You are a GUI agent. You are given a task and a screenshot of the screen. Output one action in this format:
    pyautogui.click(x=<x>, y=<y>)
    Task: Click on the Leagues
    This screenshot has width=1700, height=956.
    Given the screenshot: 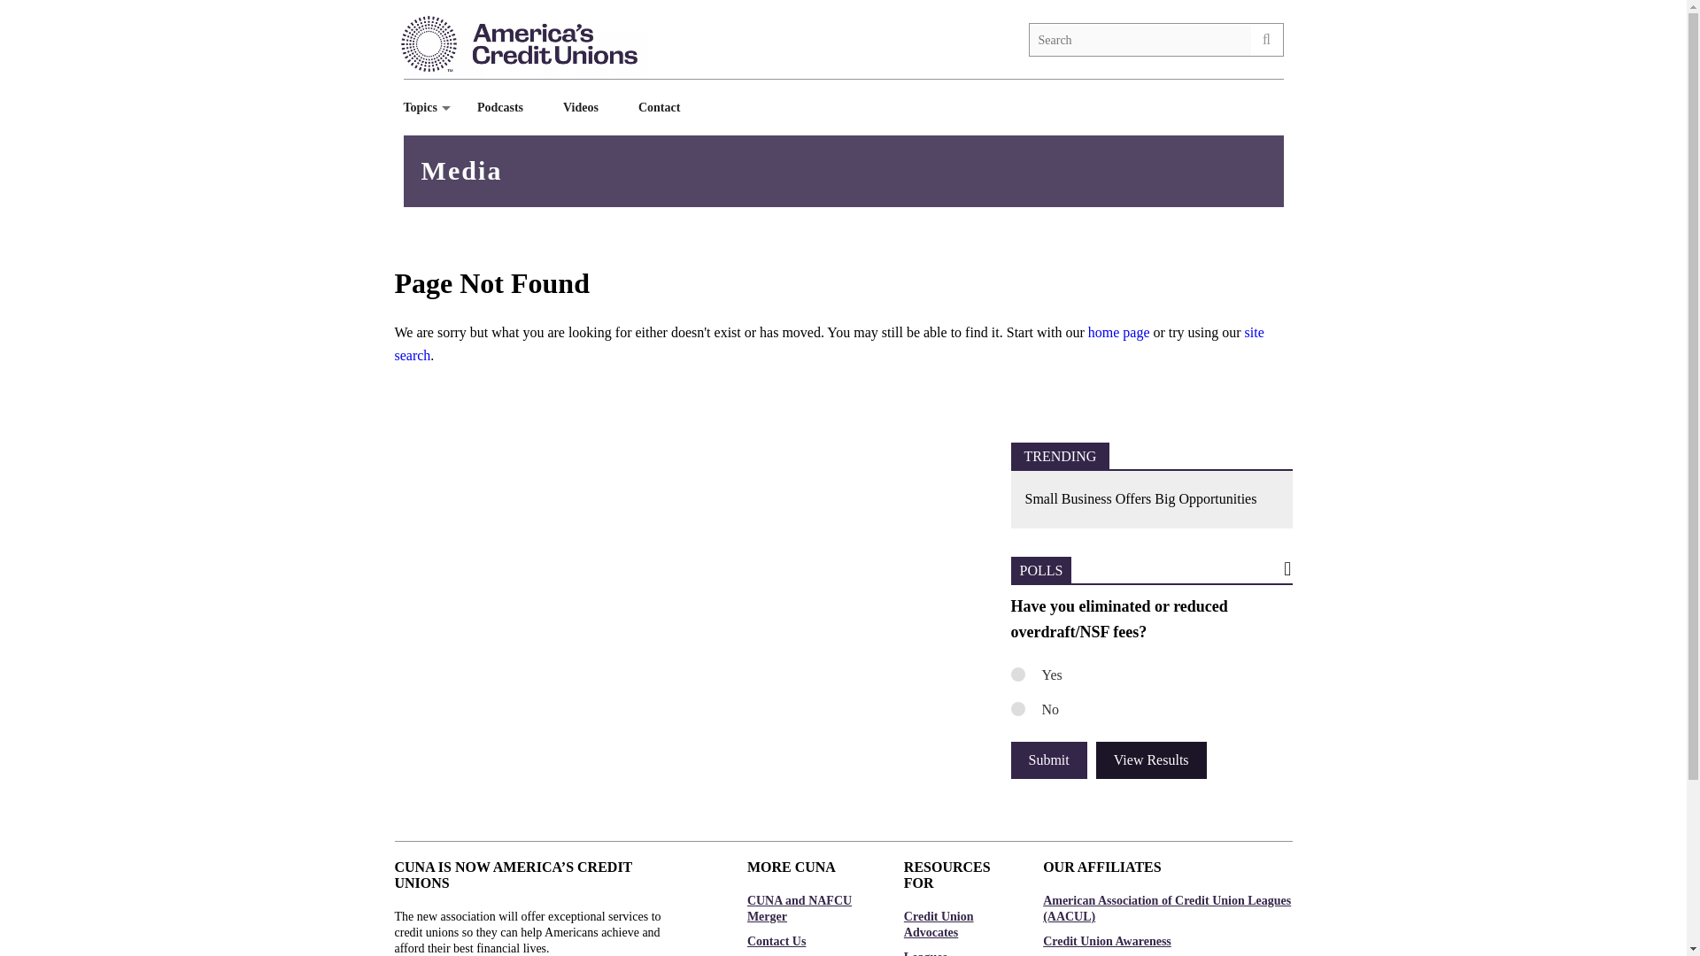 What is the action you would take?
    pyautogui.click(x=956, y=952)
    